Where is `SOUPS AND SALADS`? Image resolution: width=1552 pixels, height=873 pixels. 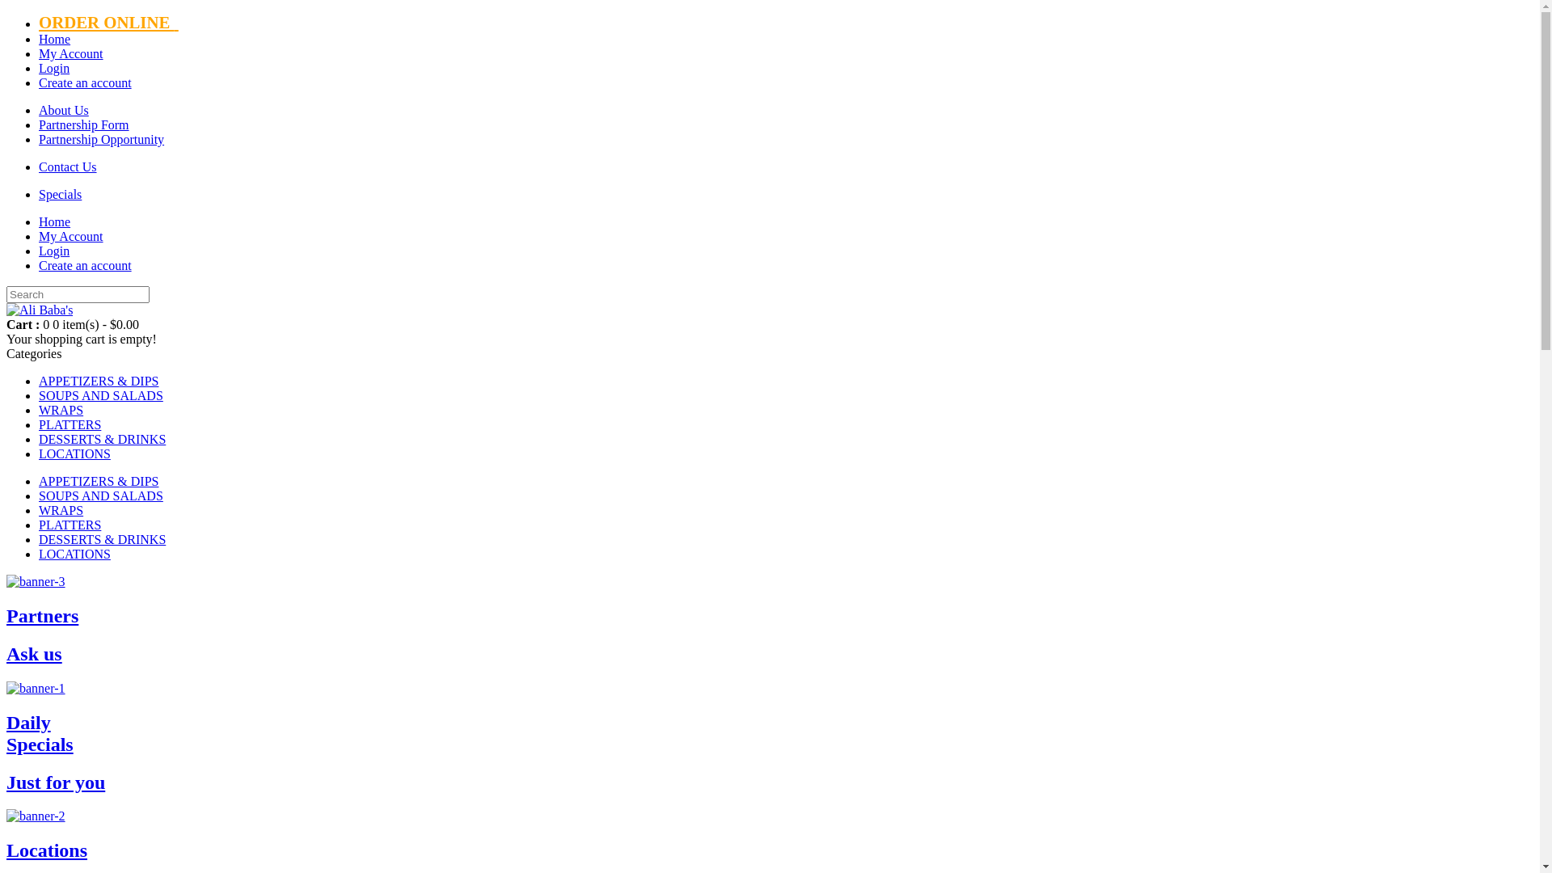 SOUPS AND SALADS is located at coordinates (101, 496).